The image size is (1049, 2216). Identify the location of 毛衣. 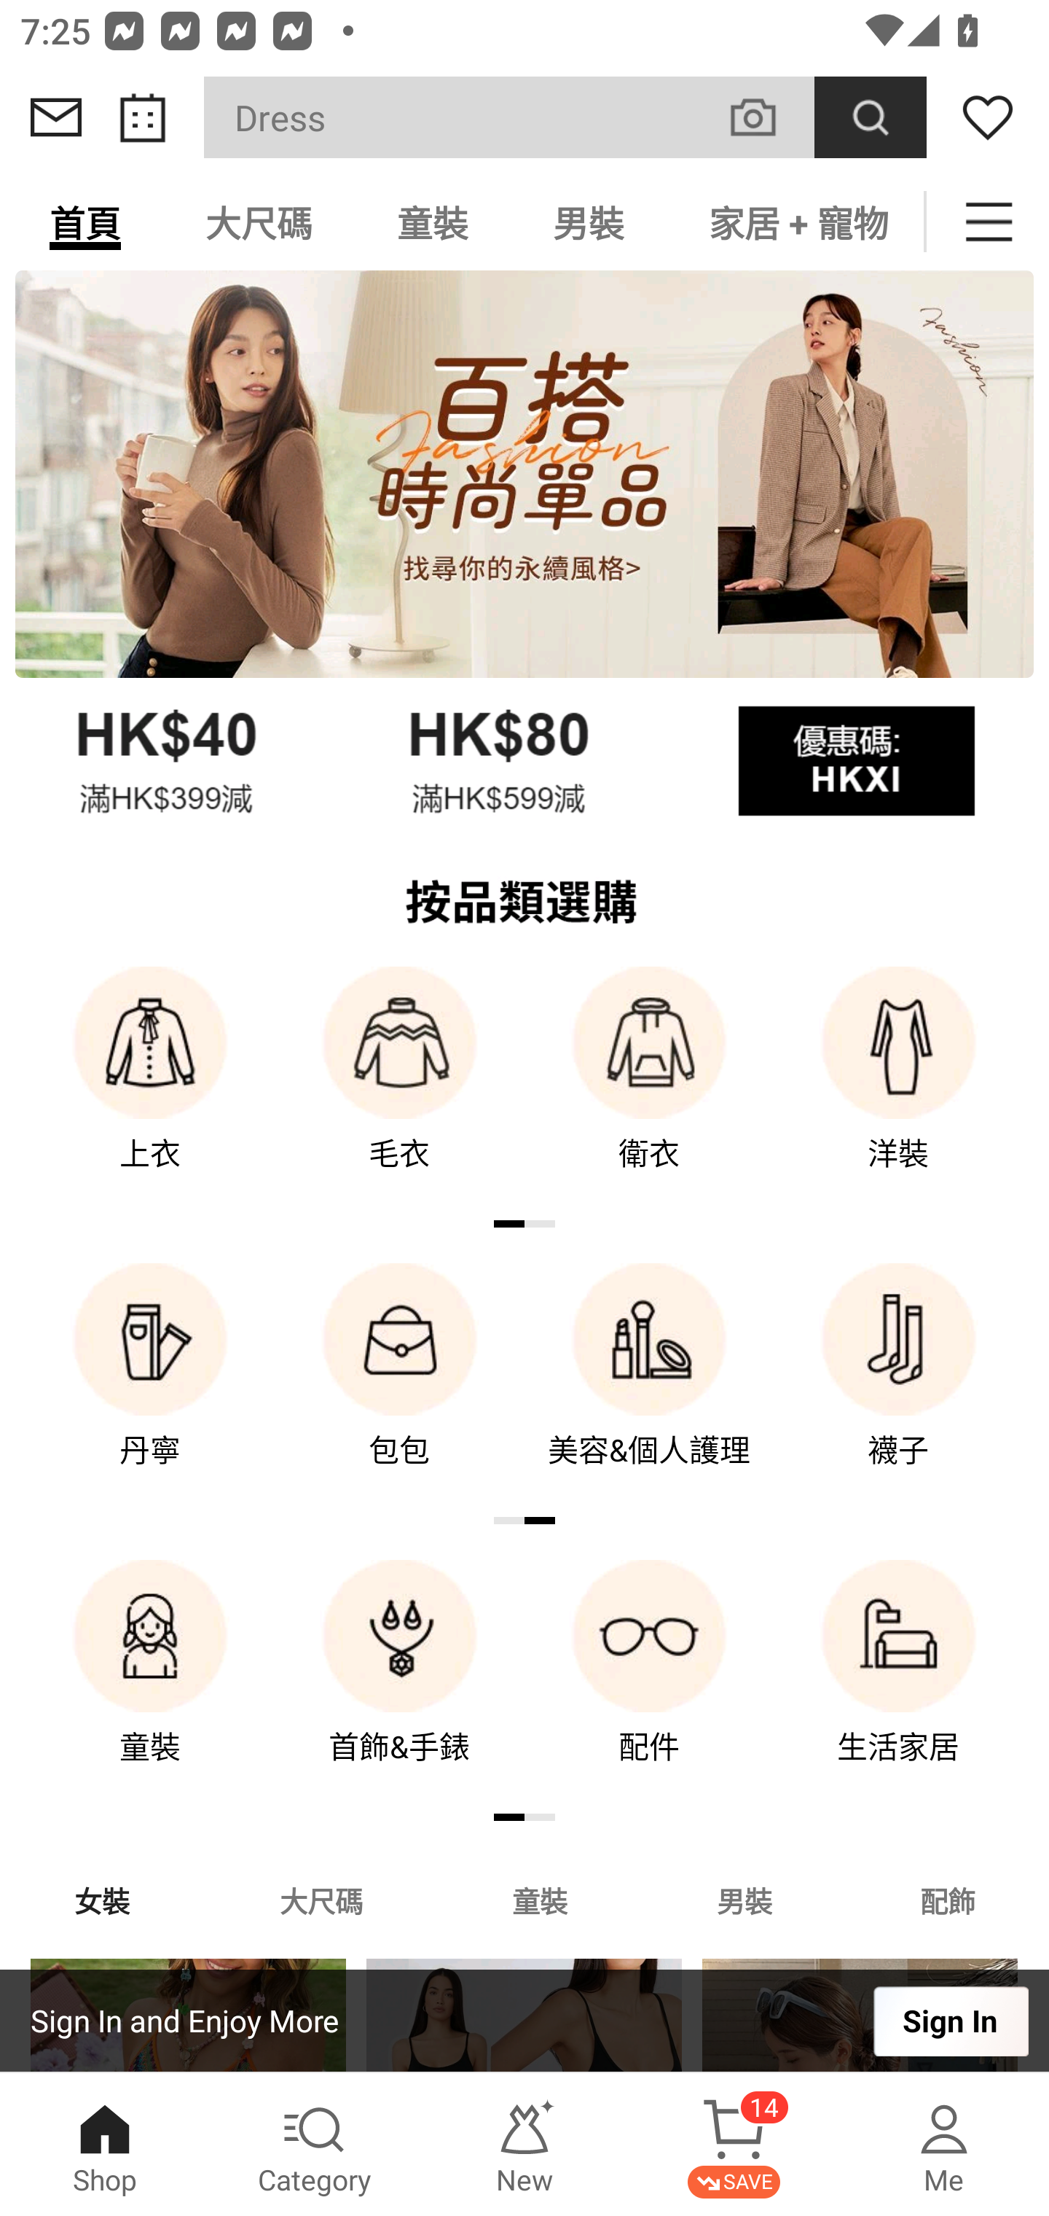
(399, 1088).